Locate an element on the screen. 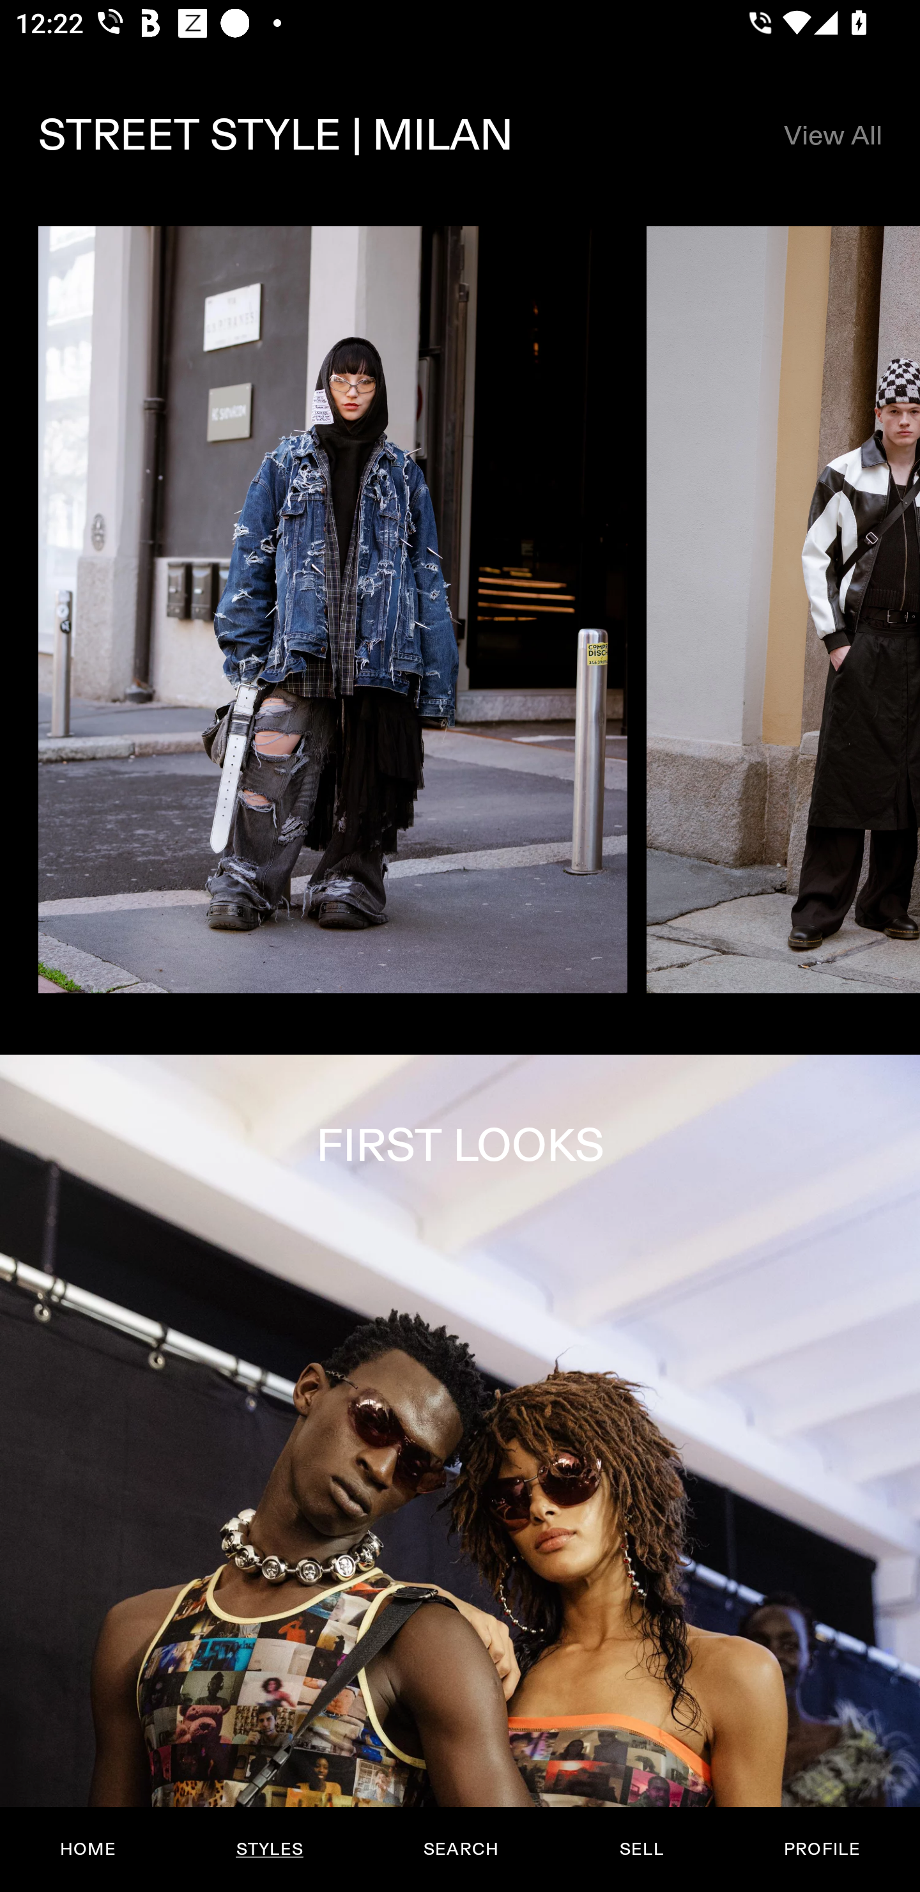 This screenshot has height=1892, width=920. HOME is located at coordinates (88, 1849).